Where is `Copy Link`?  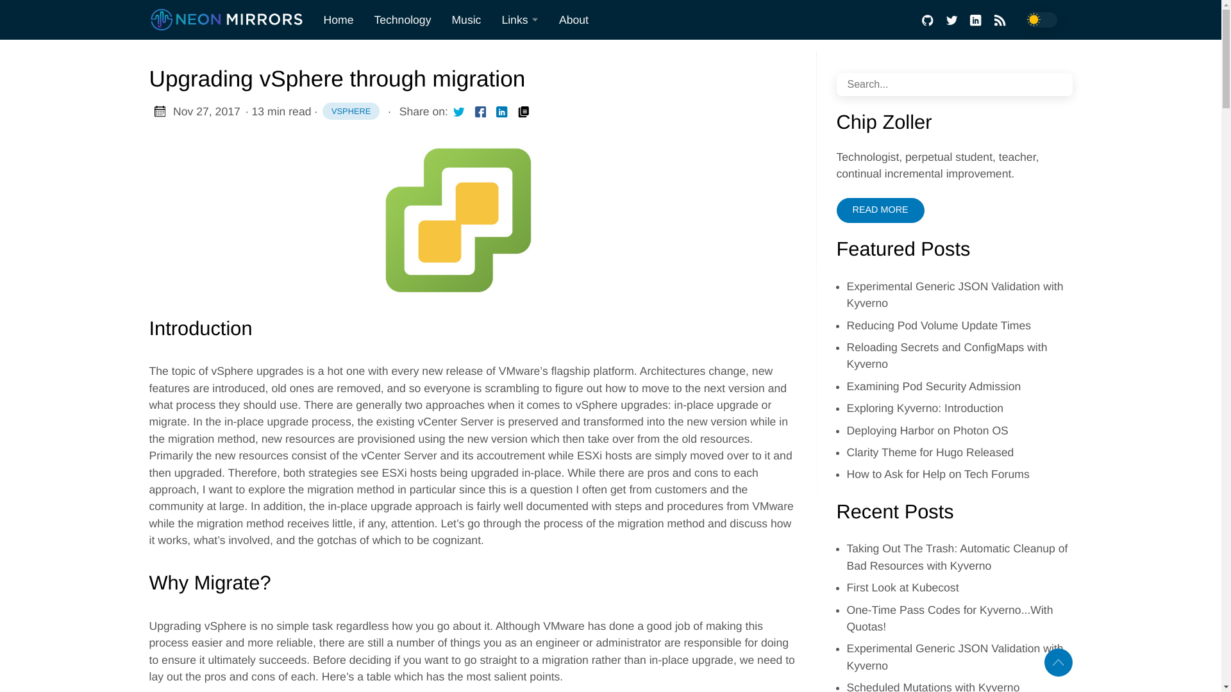
Copy Link is located at coordinates (523, 111).